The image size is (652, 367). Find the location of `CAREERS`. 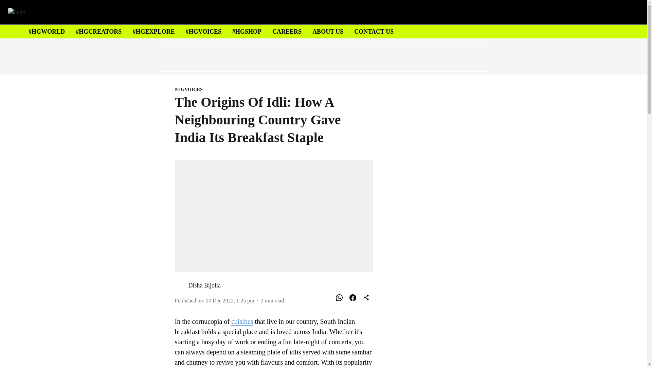

CAREERS is located at coordinates (287, 31).